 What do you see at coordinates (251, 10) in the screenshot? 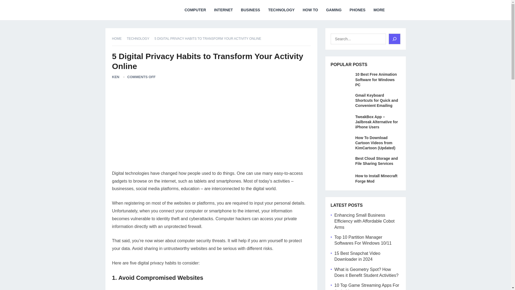
I see `BUSINESS` at bounding box center [251, 10].